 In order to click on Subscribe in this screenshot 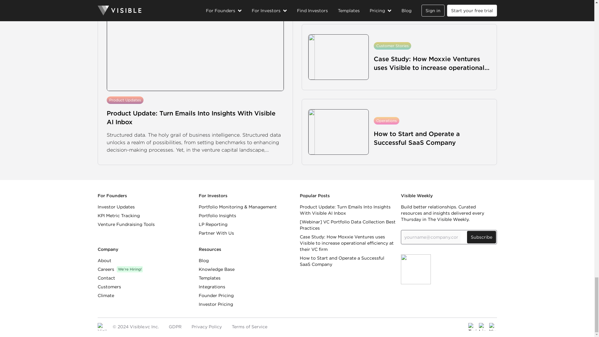, I will do `click(481, 237)`.